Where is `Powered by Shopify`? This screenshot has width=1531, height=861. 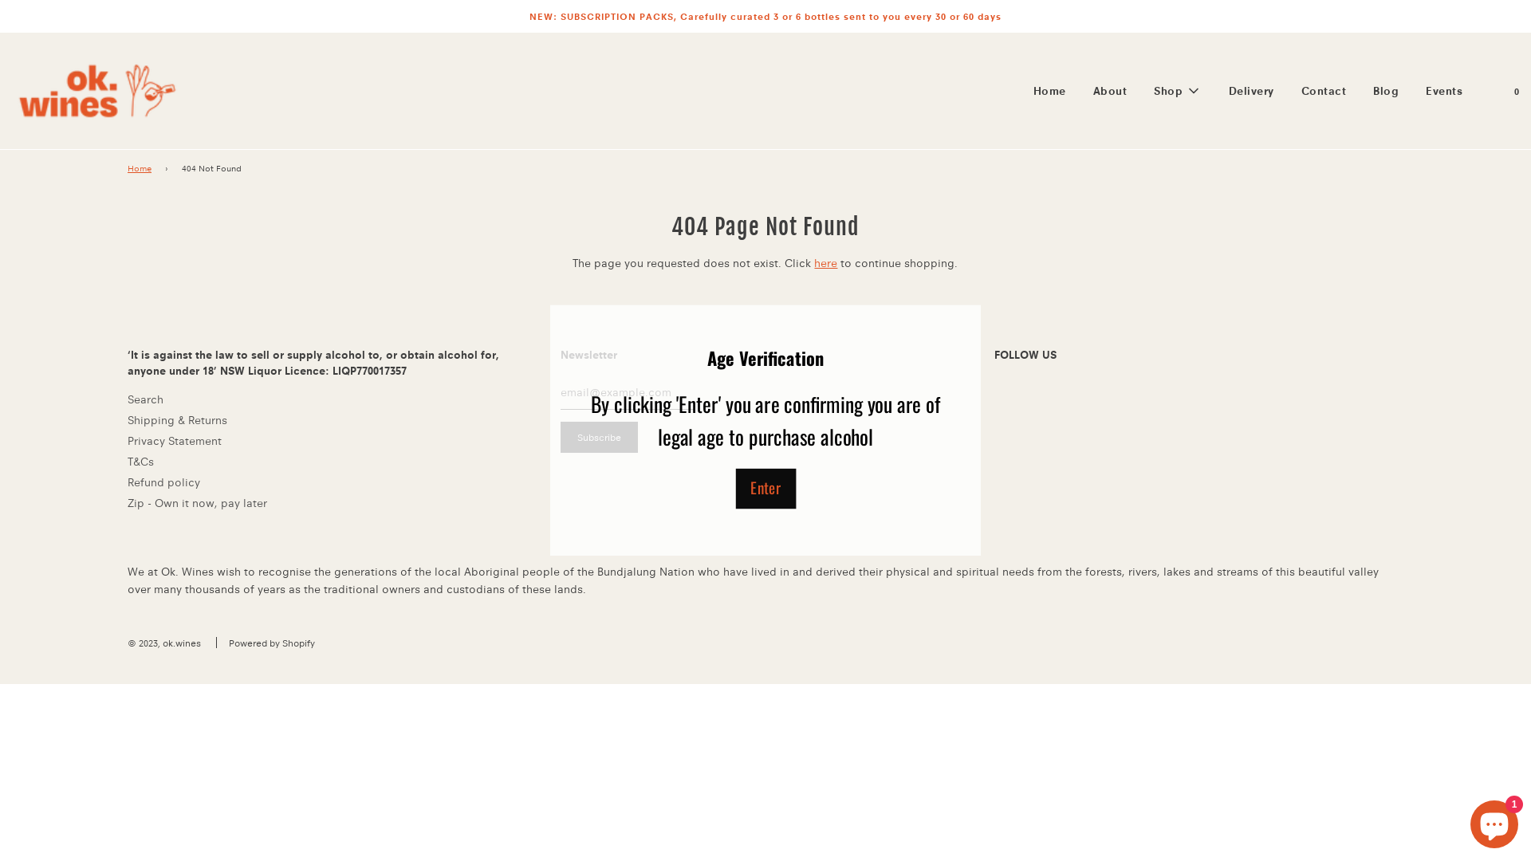 Powered by Shopify is located at coordinates (272, 643).